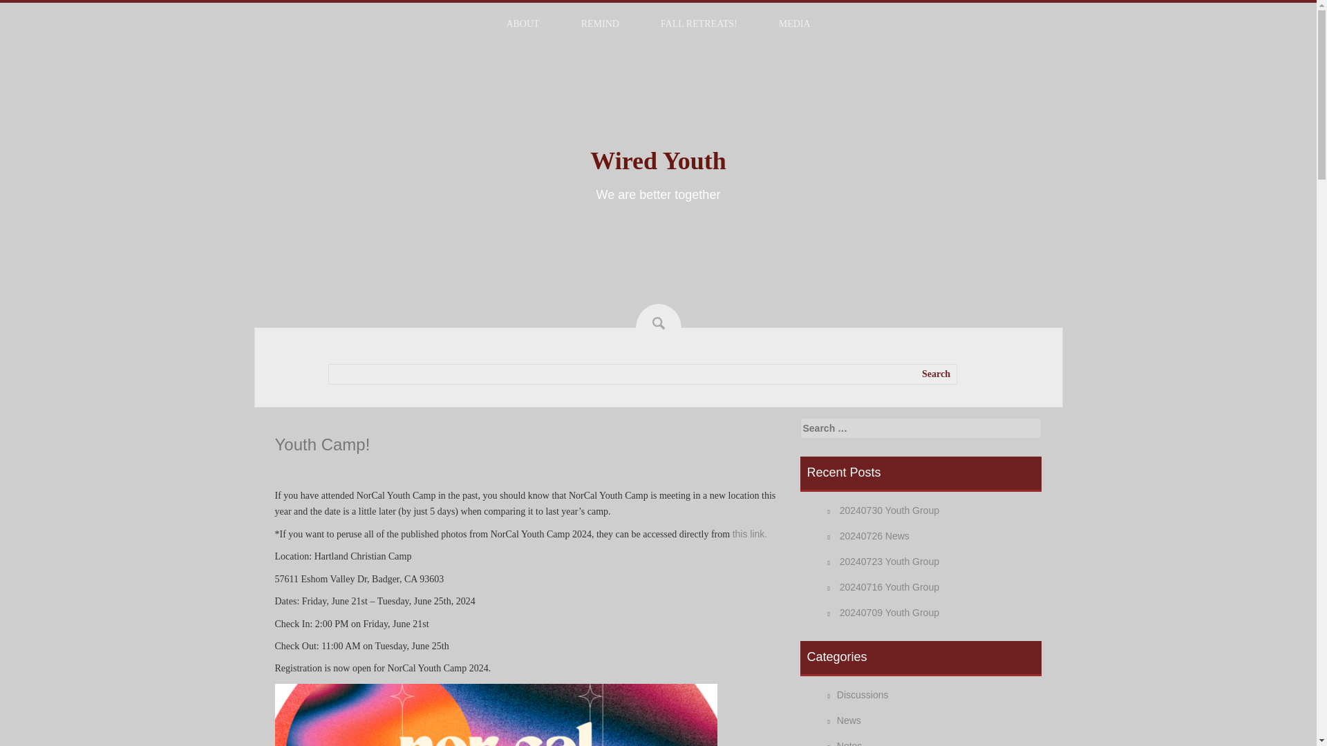 Image resolution: width=1327 pixels, height=746 pixels. Describe the element at coordinates (890, 587) in the screenshot. I see `20240716 Youth Group` at that location.